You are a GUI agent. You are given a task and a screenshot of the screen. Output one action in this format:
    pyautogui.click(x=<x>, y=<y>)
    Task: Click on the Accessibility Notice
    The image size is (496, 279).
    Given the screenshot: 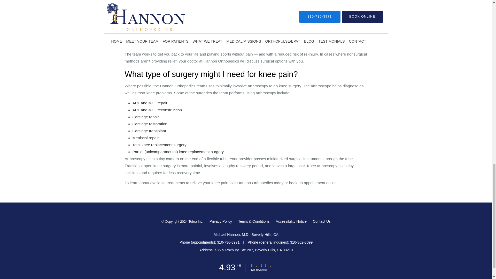 What is the action you would take?
    pyautogui.click(x=291, y=221)
    